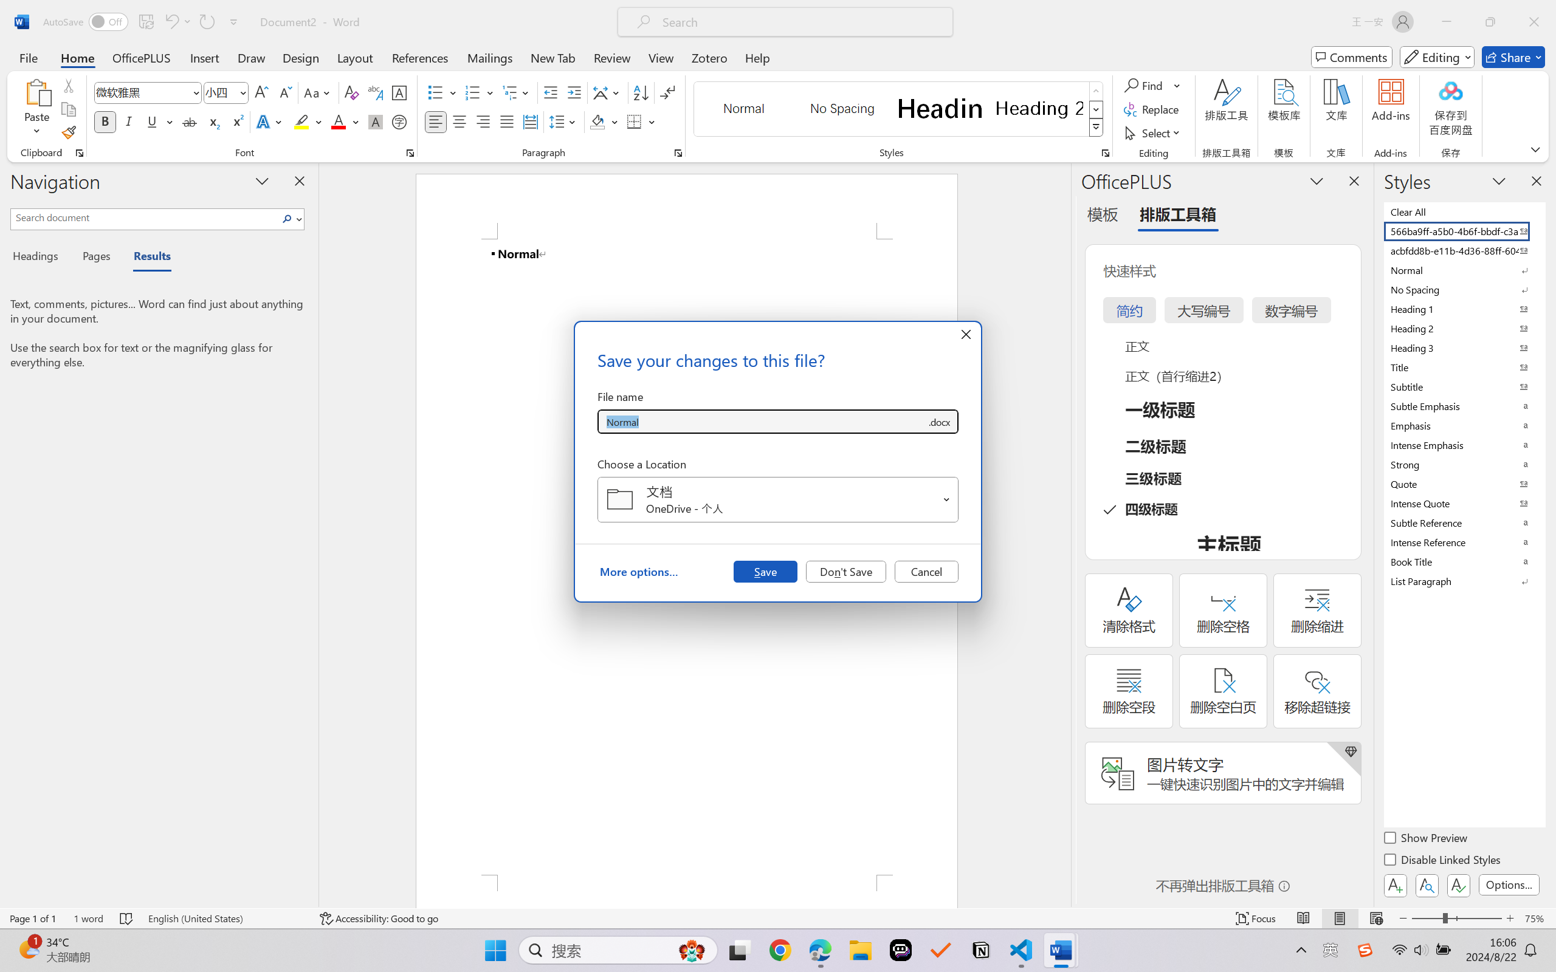  What do you see at coordinates (1256, 919) in the screenshot?
I see `Focus ` at bounding box center [1256, 919].